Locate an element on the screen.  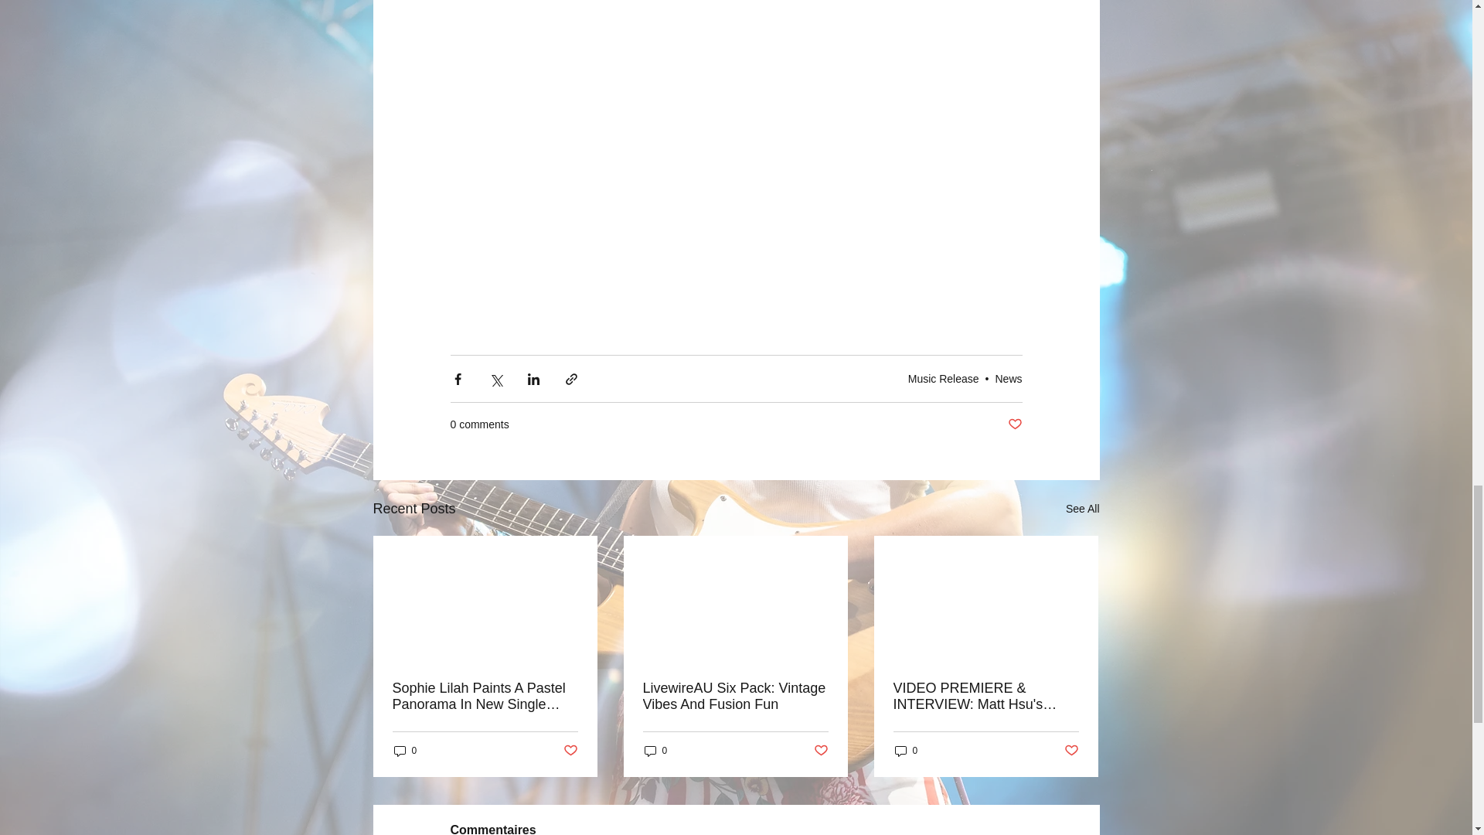
See All is located at coordinates (1082, 509).